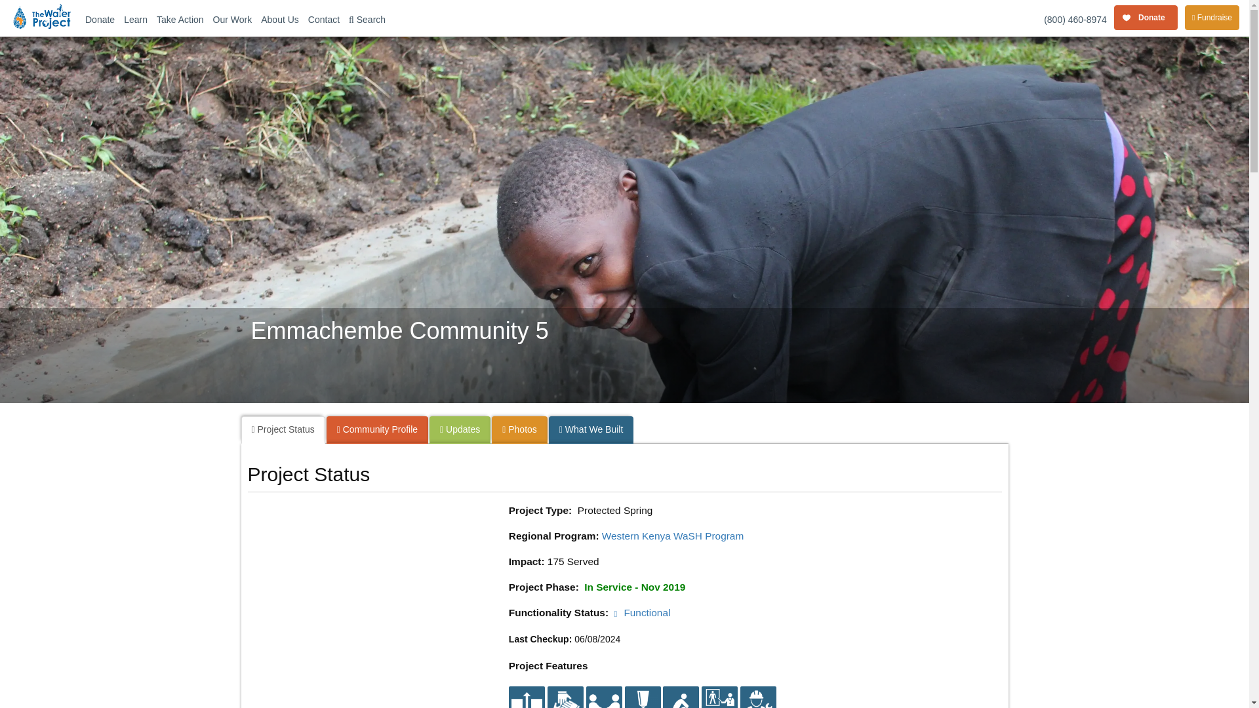  Describe the element at coordinates (604, 704) in the screenshot. I see `Community Engagement` at that location.